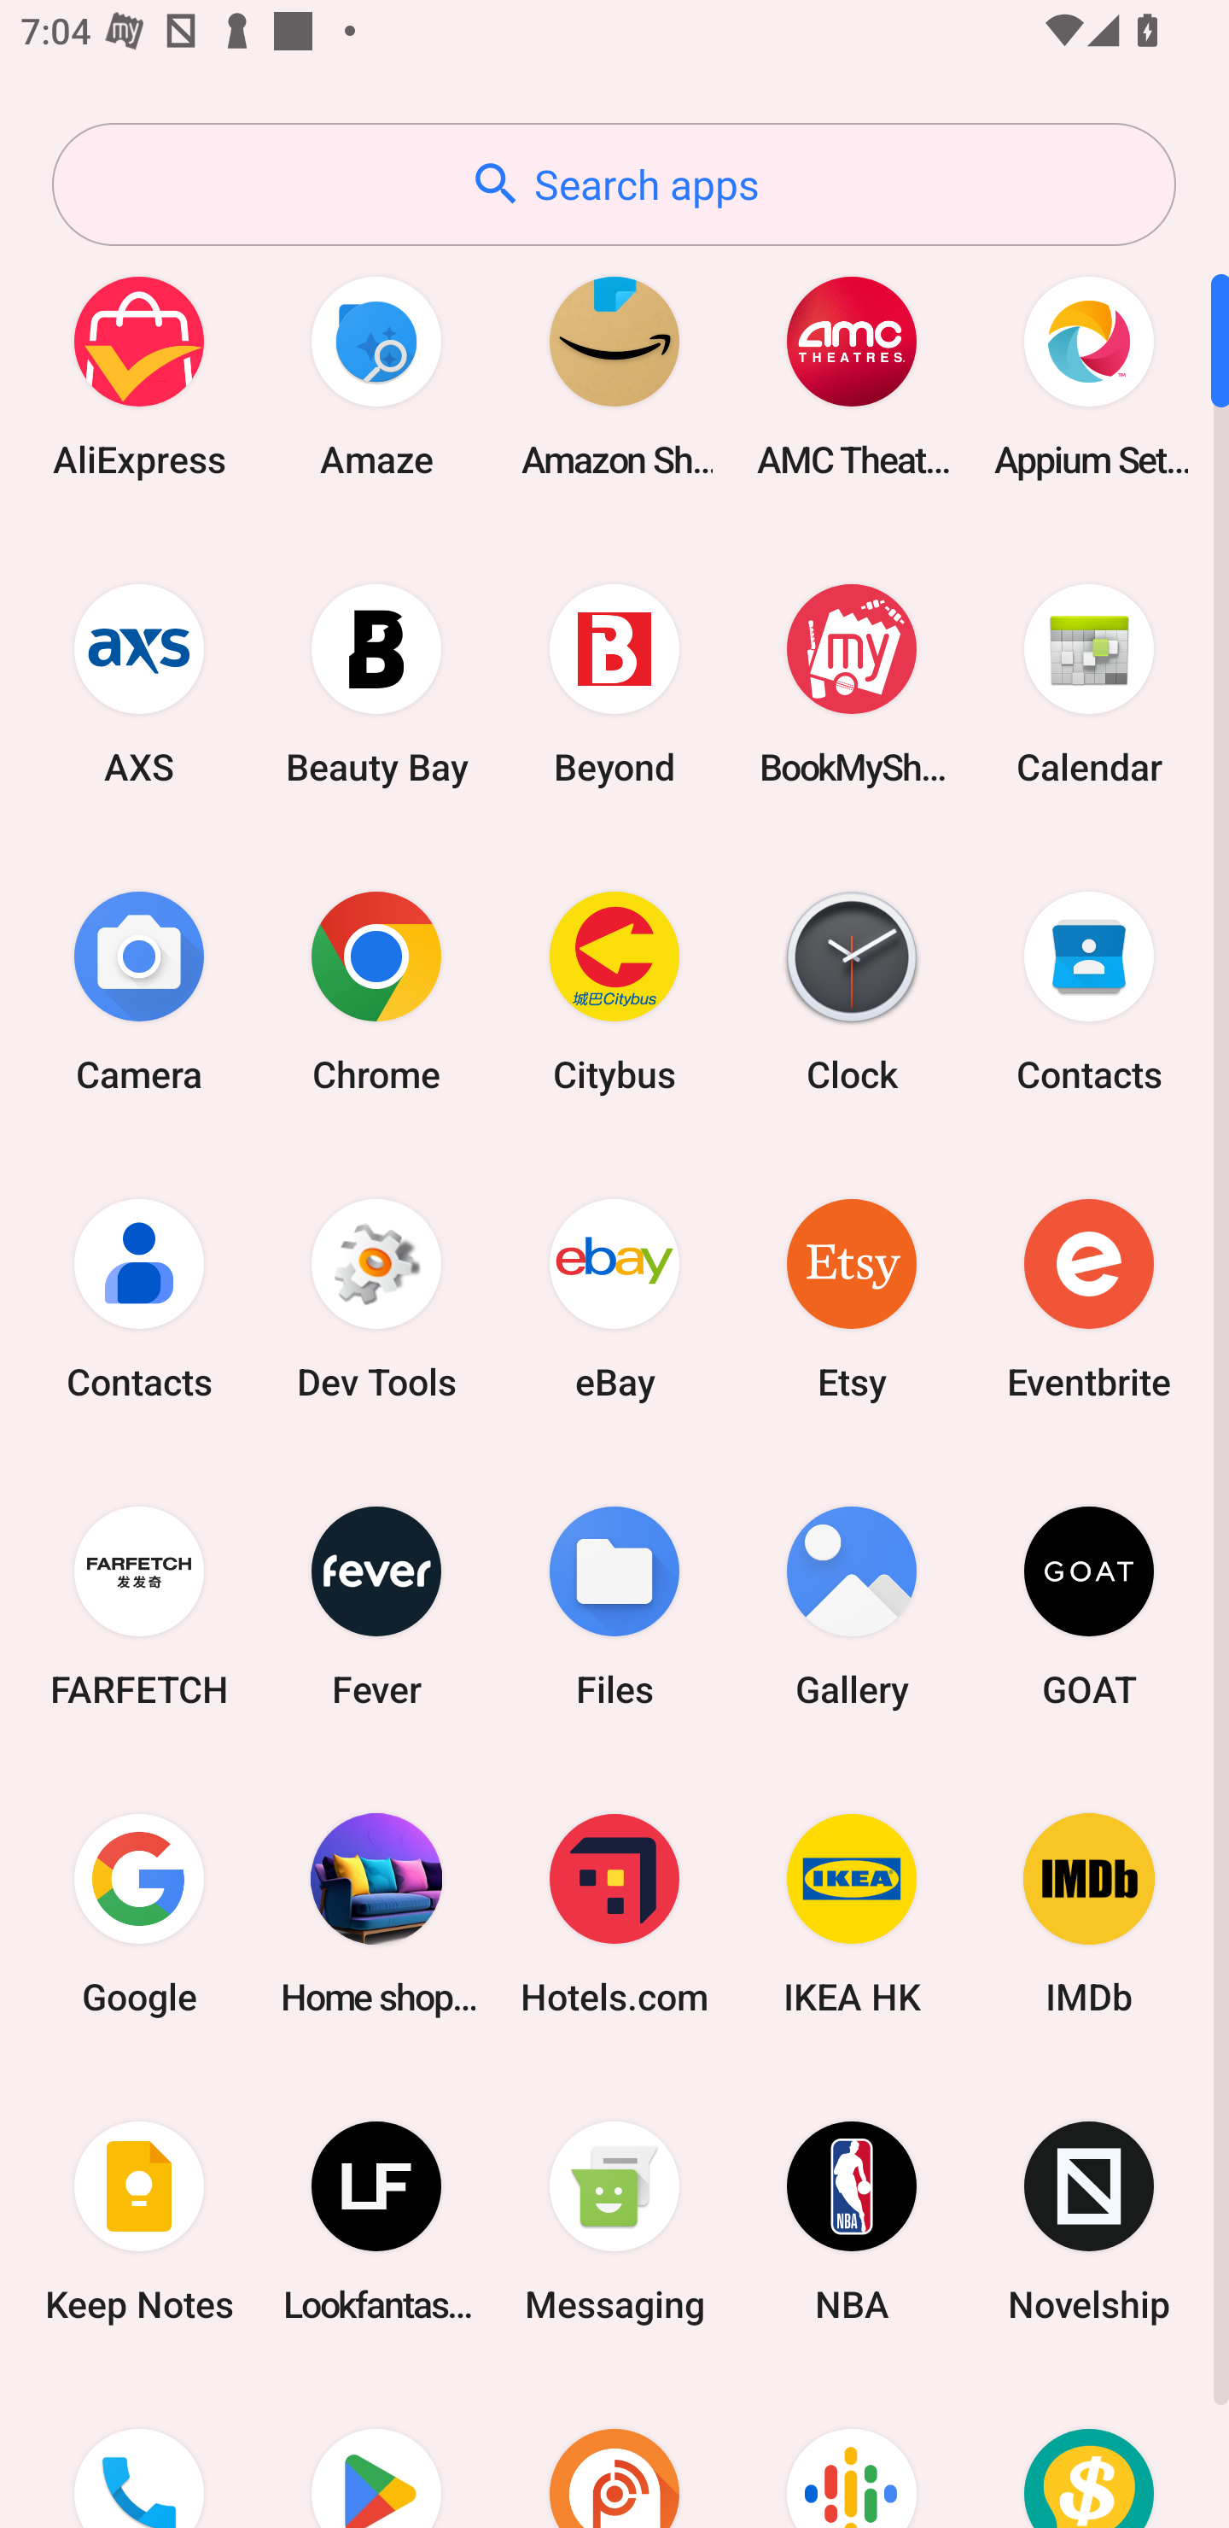 This screenshot has height=2528, width=1229. I want to click on Price, so click(1089, 2452).